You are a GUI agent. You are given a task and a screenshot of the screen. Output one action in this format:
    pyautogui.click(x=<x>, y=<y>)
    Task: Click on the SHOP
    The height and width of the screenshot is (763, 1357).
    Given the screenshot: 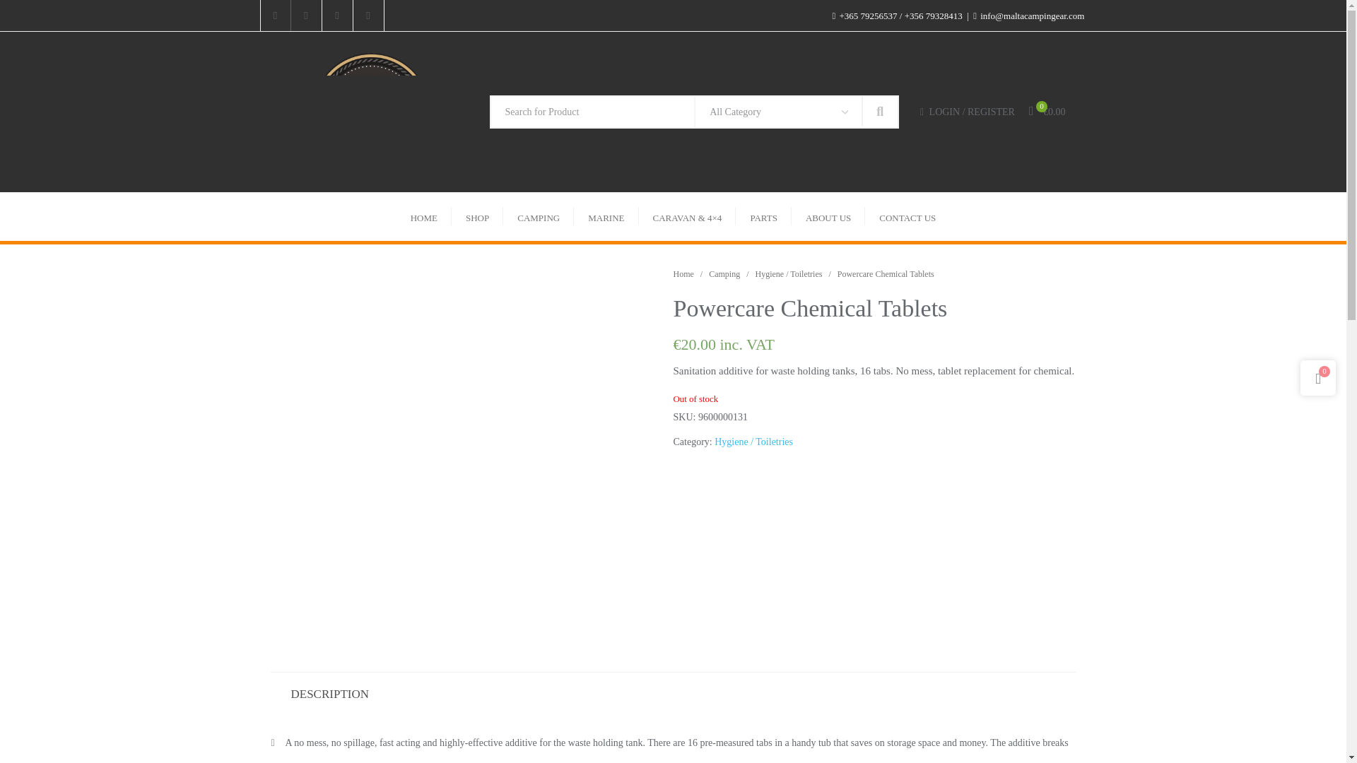 What is the action you would take?
    pyautogui.click(x=478, y=217)
    